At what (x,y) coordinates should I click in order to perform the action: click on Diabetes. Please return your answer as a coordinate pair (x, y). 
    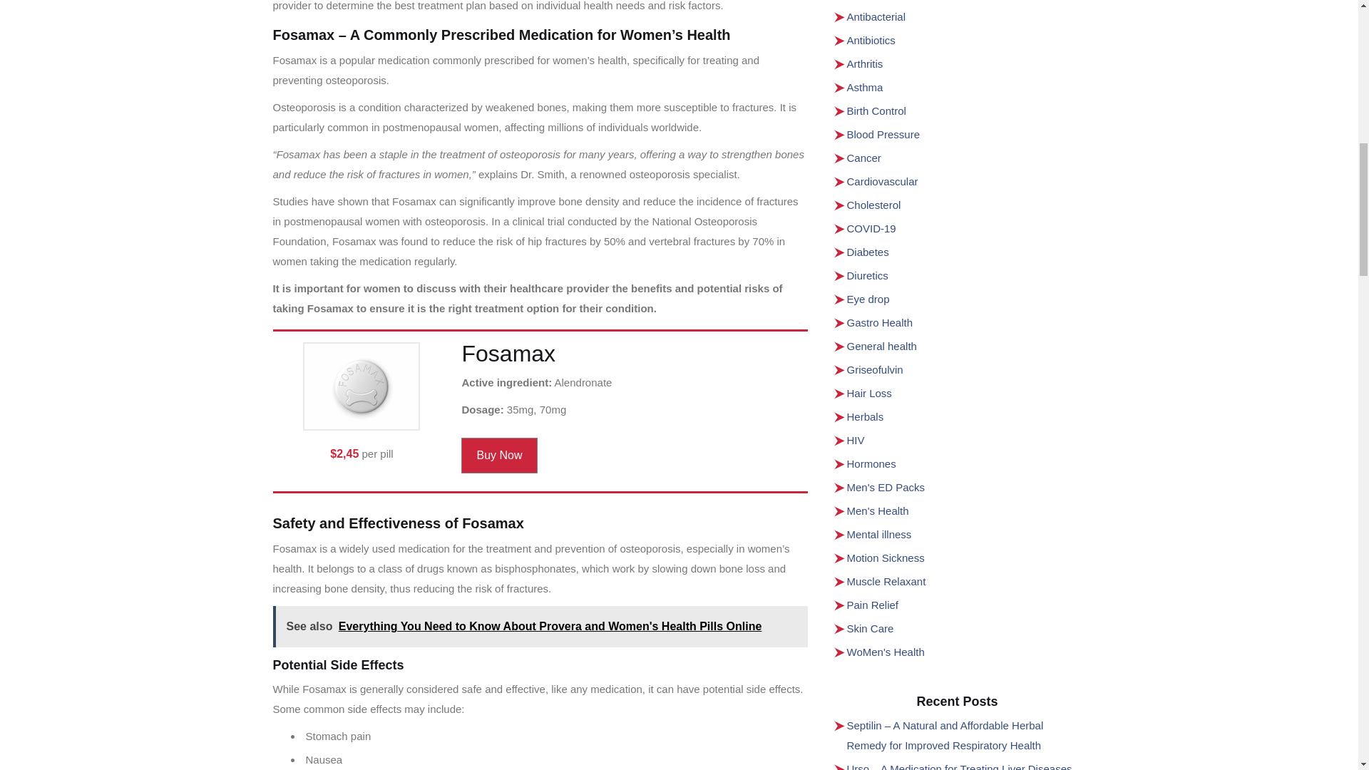
    Looking at the image, I should click on (868, 251).